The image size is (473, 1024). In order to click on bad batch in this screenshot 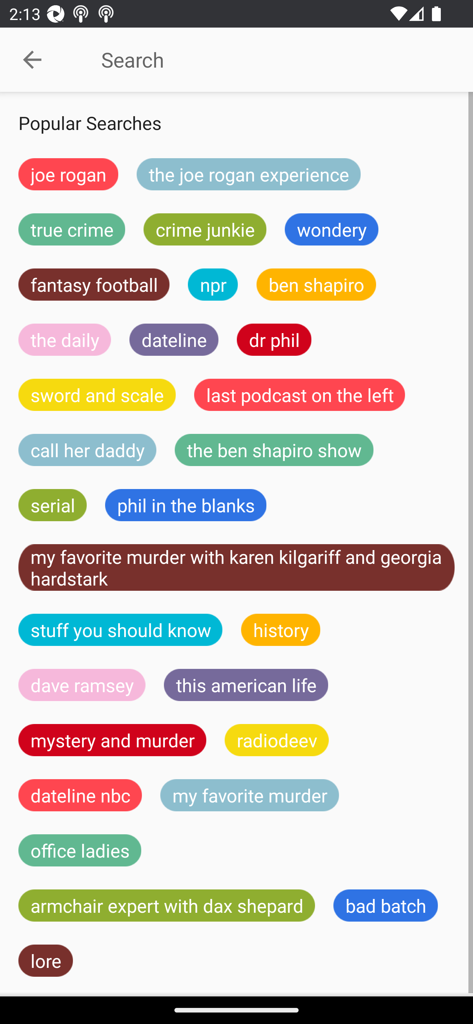, I will do `click(386, 906)`.